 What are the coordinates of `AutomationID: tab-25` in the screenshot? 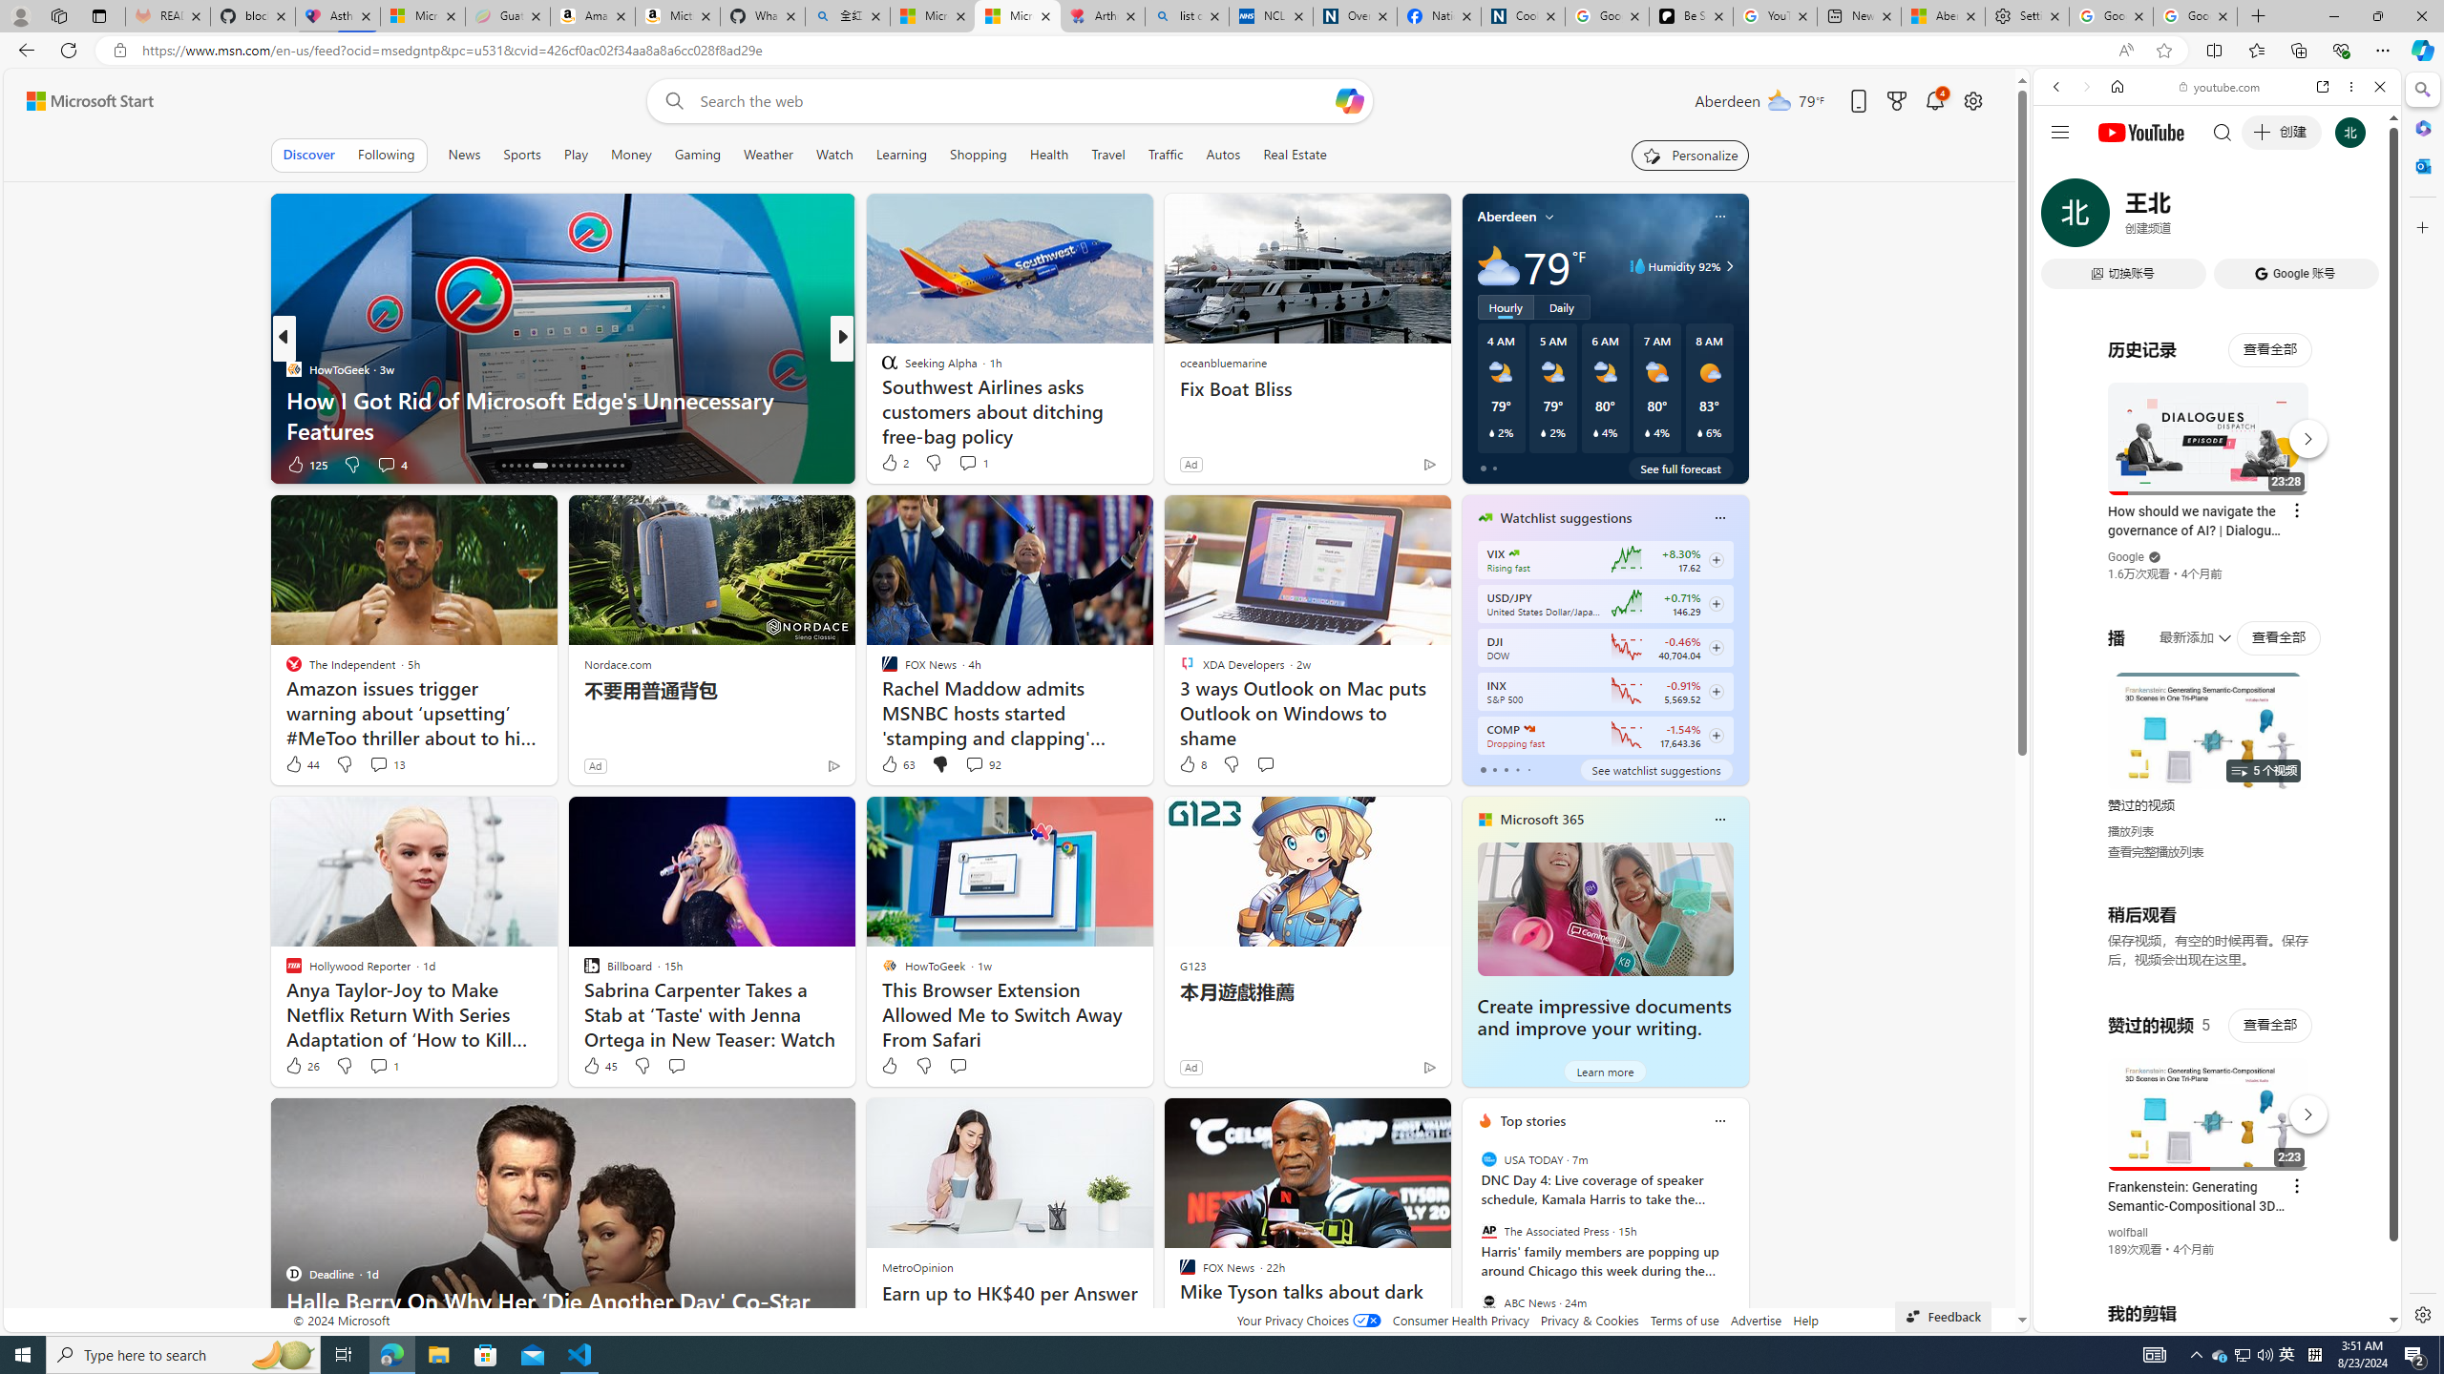 It's located at (583, 466).